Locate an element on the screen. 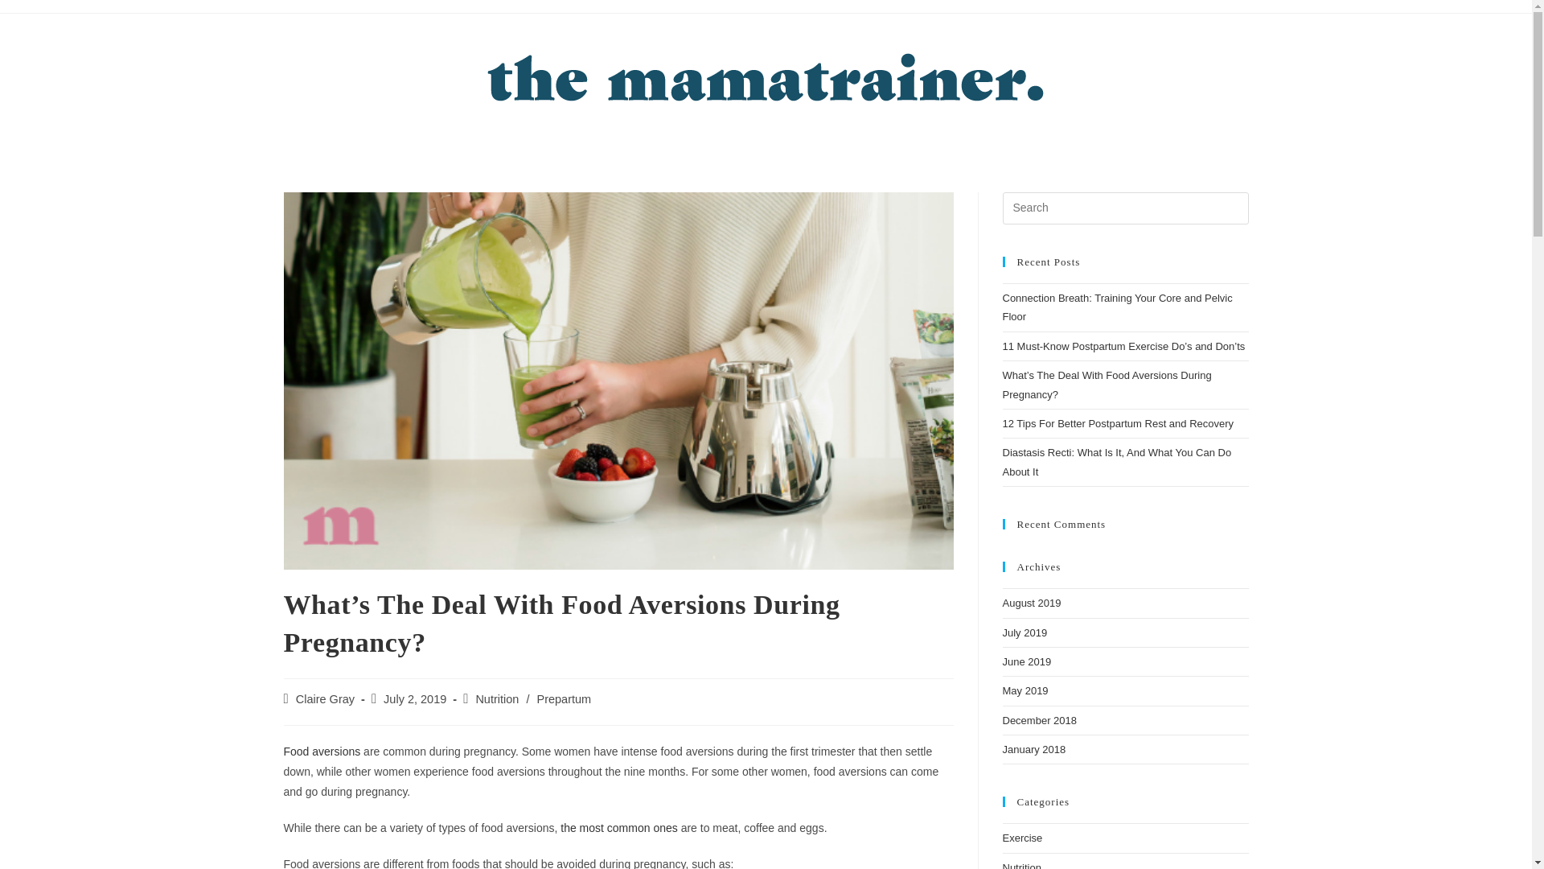  Diastasis Recti: What Is It, And What You Can Do About It is located at coordinates (1116, 462).